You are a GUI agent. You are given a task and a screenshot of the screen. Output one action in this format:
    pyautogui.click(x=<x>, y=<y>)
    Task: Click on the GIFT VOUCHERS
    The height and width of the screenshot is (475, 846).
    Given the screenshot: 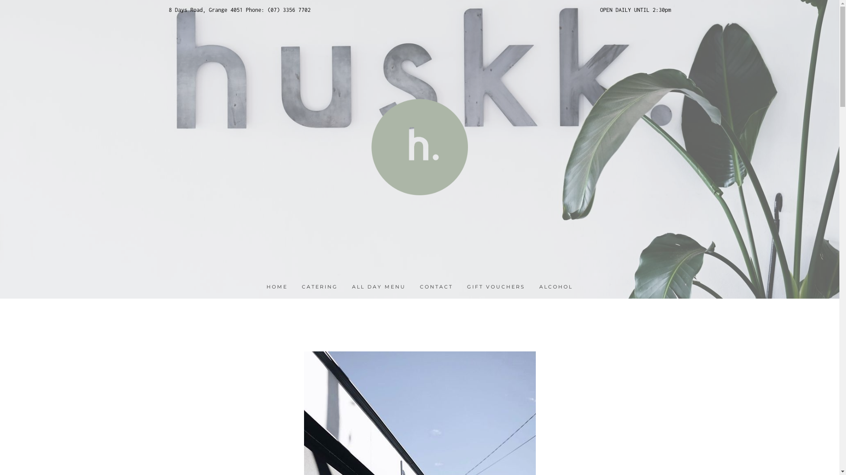 What is the action you would take?
    pyautogui.click(x=496, y=288)
    